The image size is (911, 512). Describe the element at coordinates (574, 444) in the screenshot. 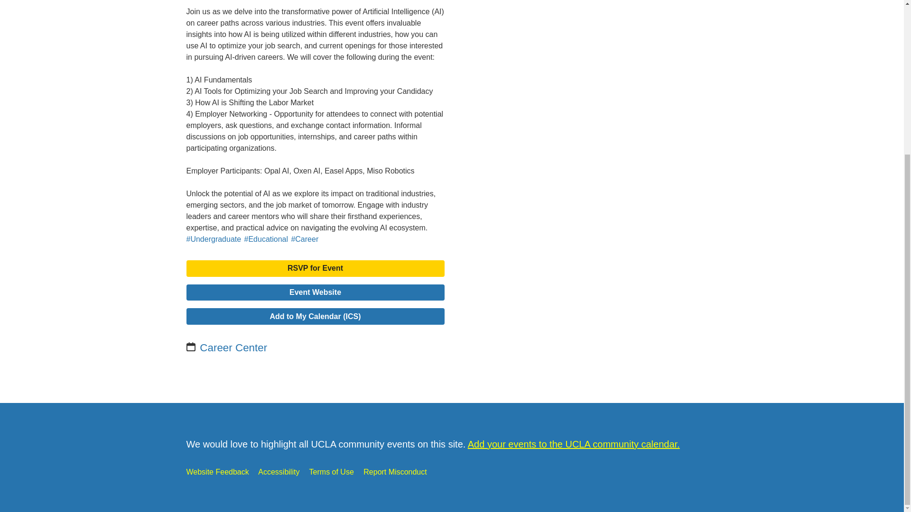

I see `Add your events to the UCLA community calendar.` at that location.